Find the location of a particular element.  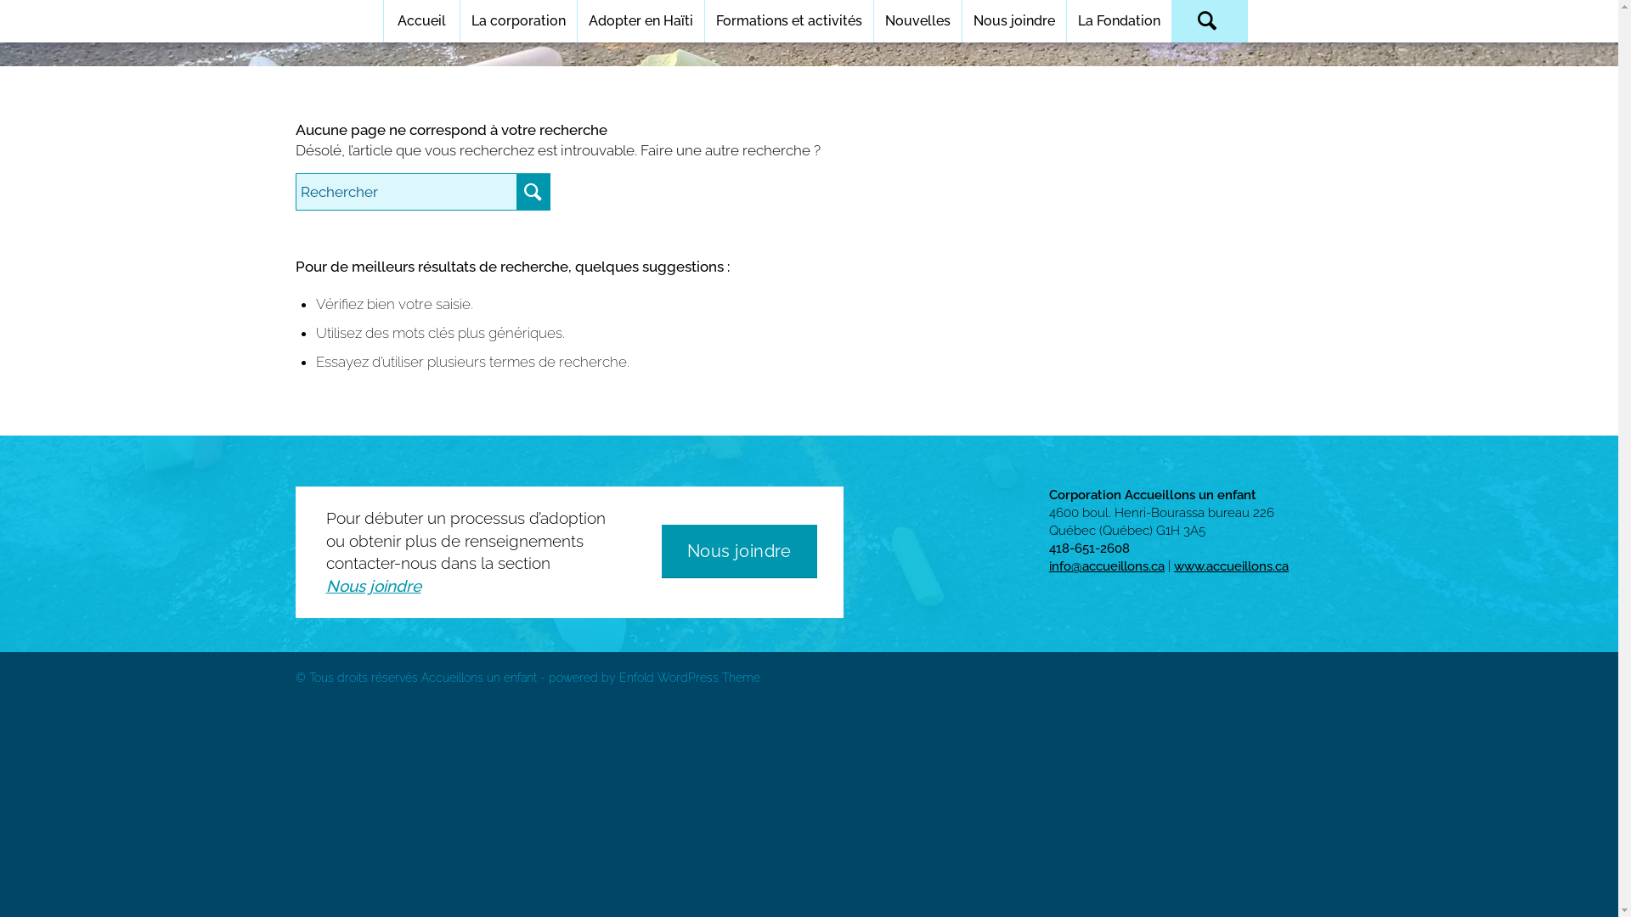

Nous joindre is located at coordinates (1014, 21).